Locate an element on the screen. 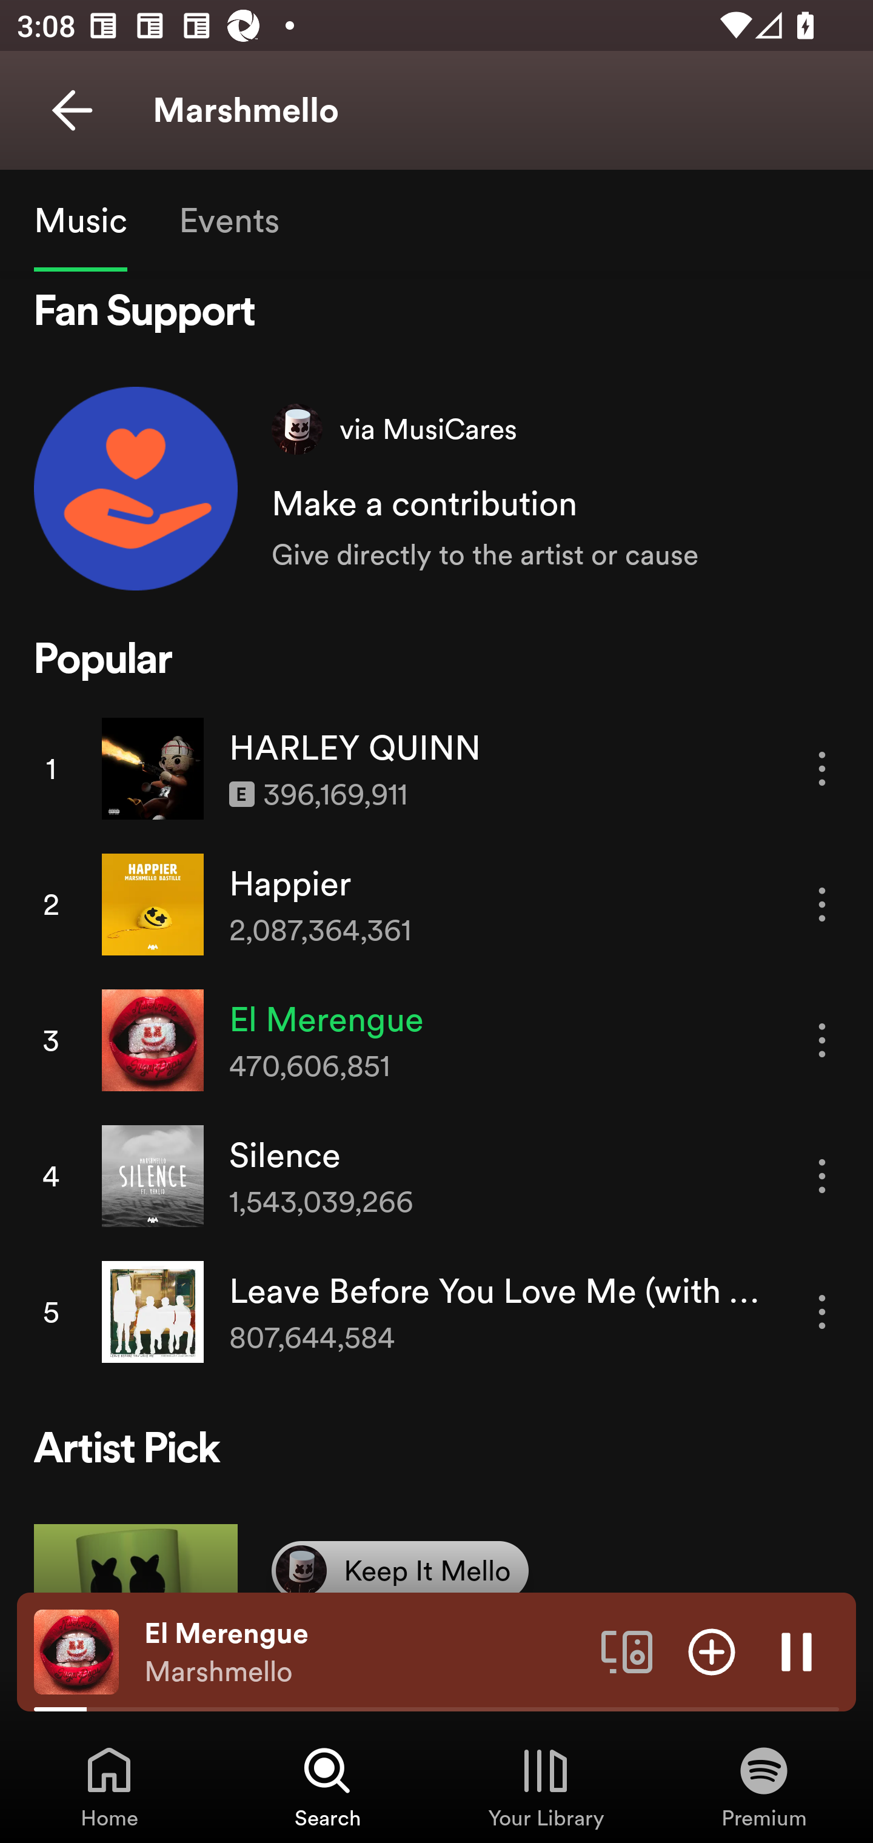  More options for song El Merengue is located at coordinates (822, 1040).